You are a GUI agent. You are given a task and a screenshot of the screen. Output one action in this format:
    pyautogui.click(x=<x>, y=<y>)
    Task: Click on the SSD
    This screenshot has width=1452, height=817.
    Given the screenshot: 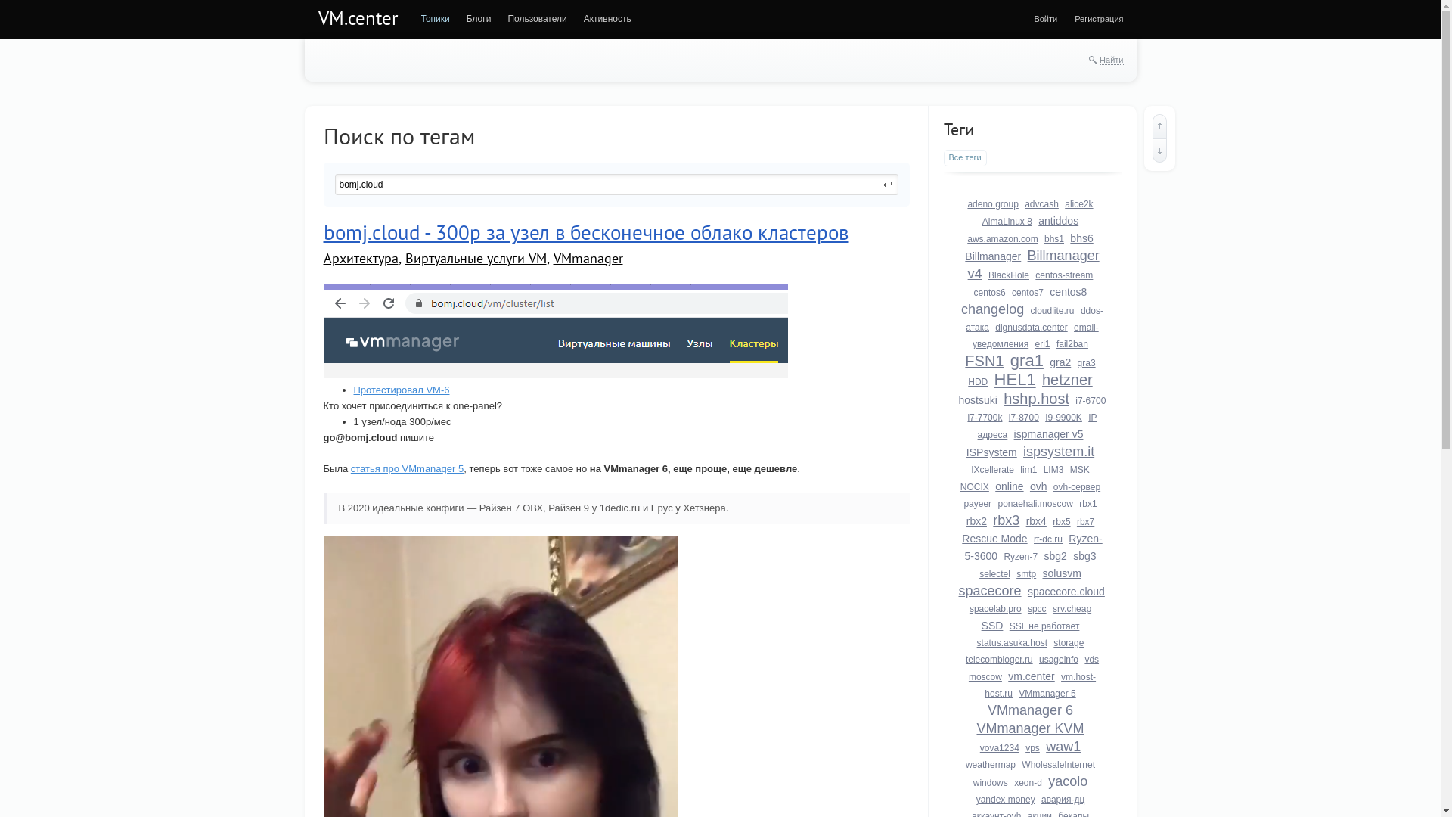 What is the action you would take?
    pyautogui.click(x=992, y=626)
    